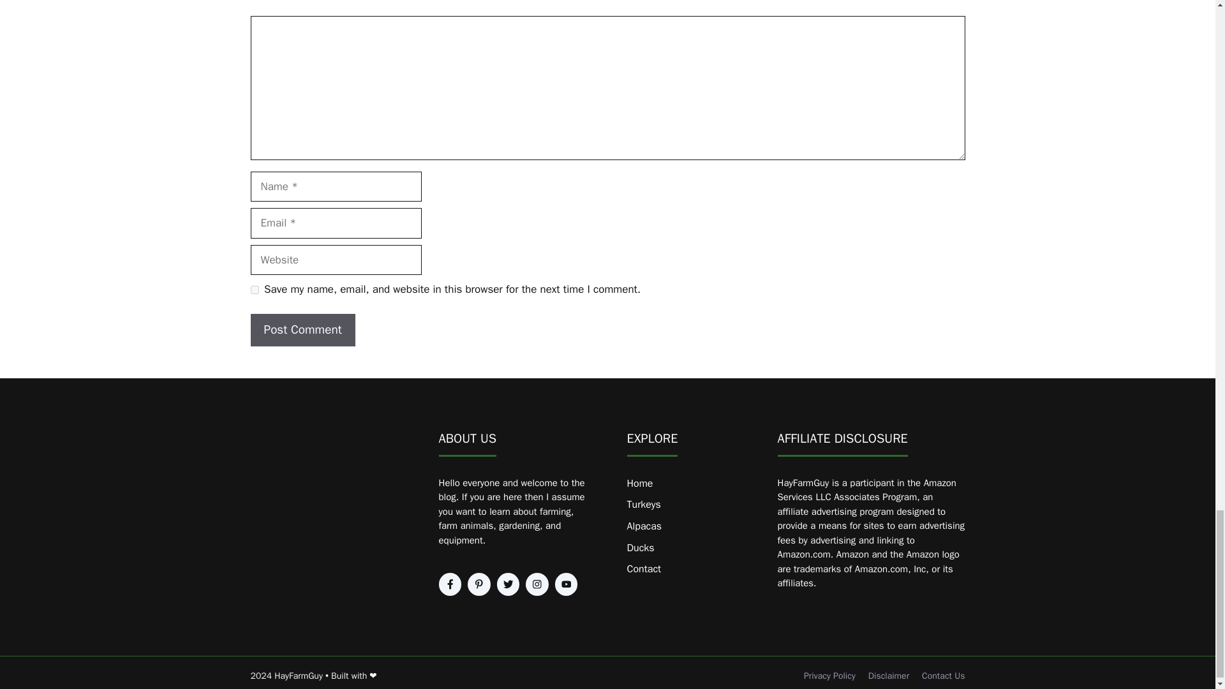 The height and width of the screenshot is (689, 1225). What do you see at coordinates (254, 290) in the screenshot?
I see `yes` at bounding box center [254, 290].